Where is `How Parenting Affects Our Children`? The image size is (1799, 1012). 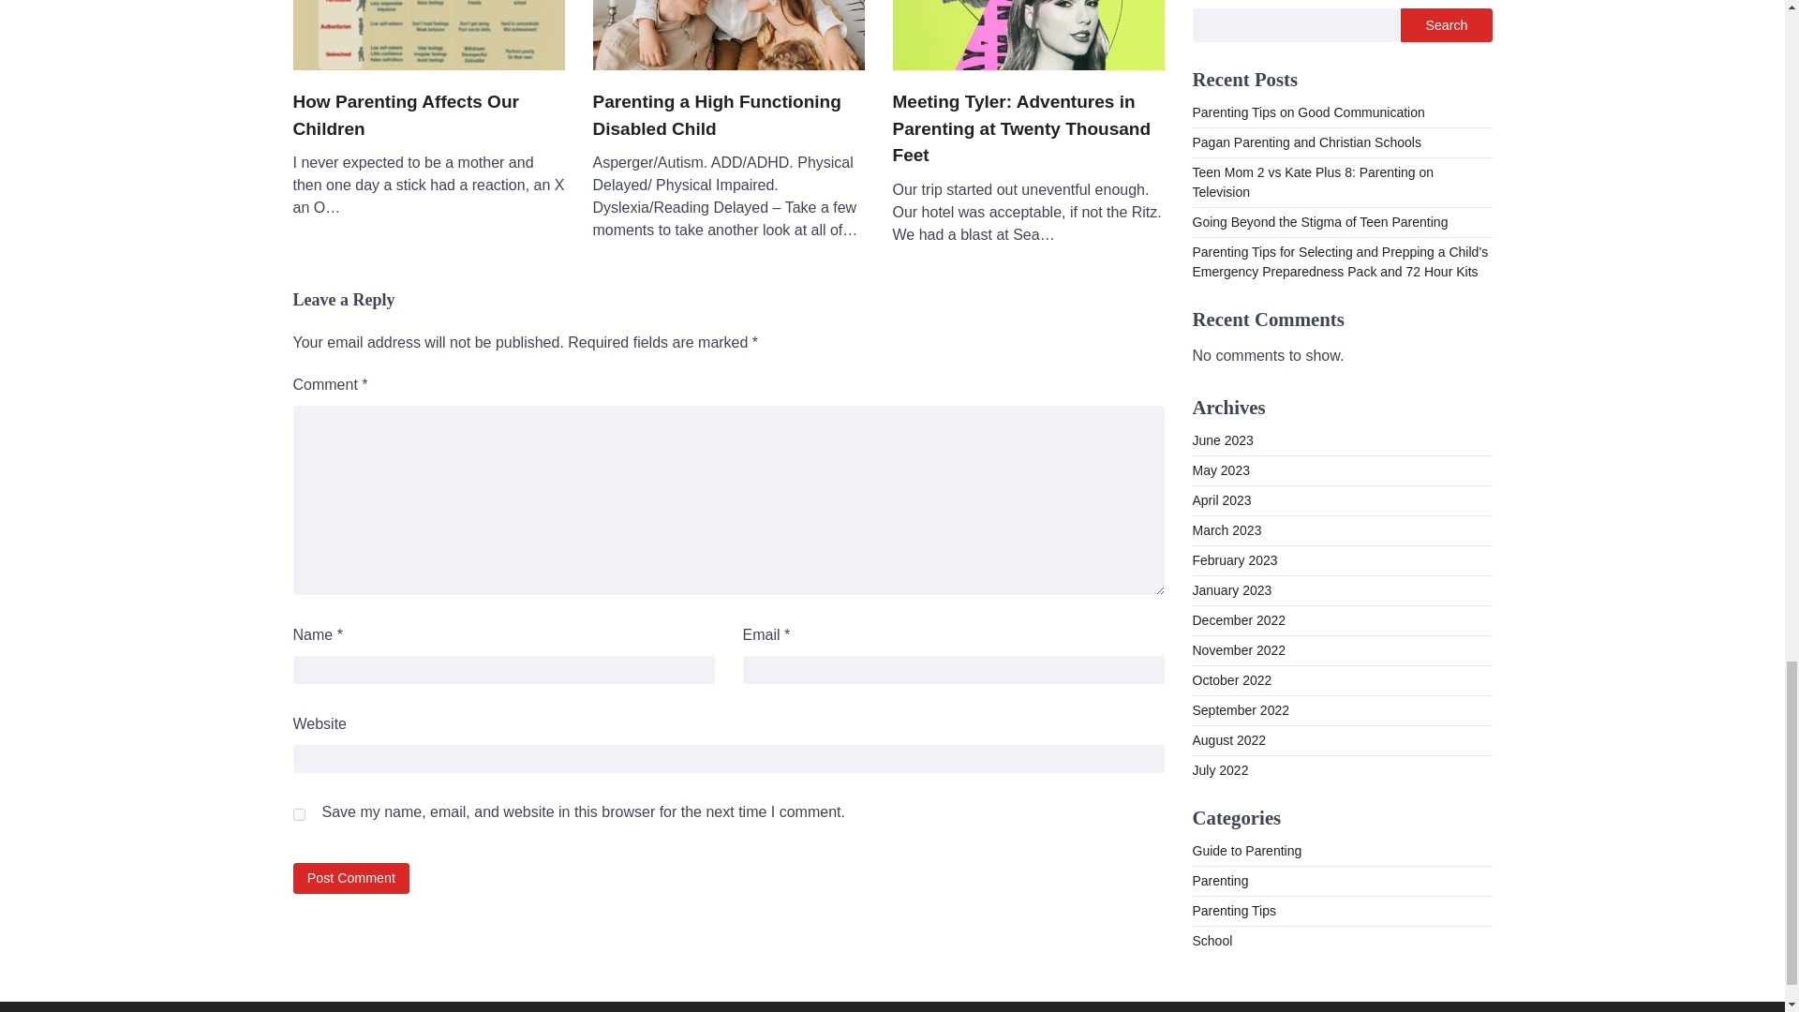
How Parenting Affects Our Children is located at coordinates (427, 116).